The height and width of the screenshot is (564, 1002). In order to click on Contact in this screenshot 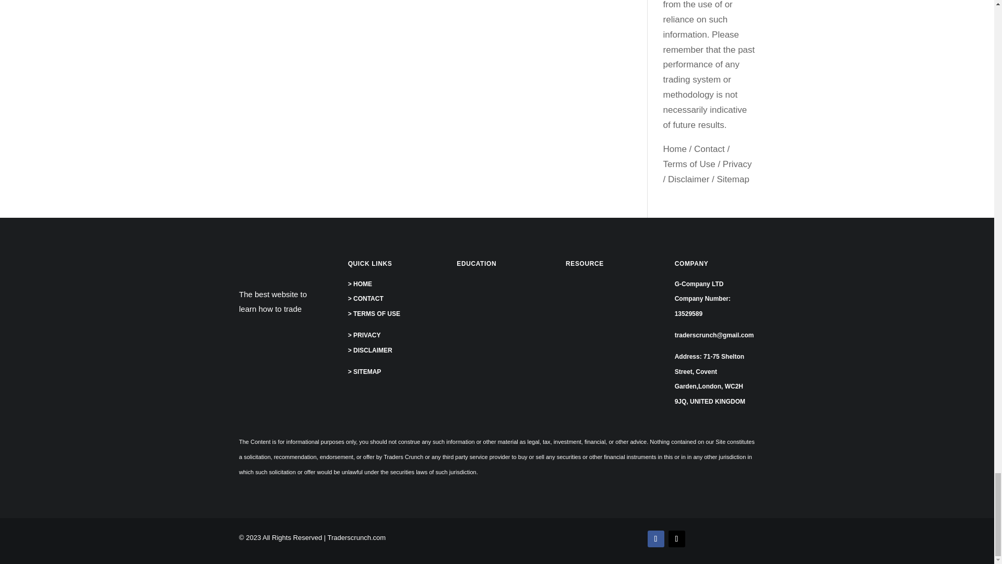, I will do `click(709, 149)`.